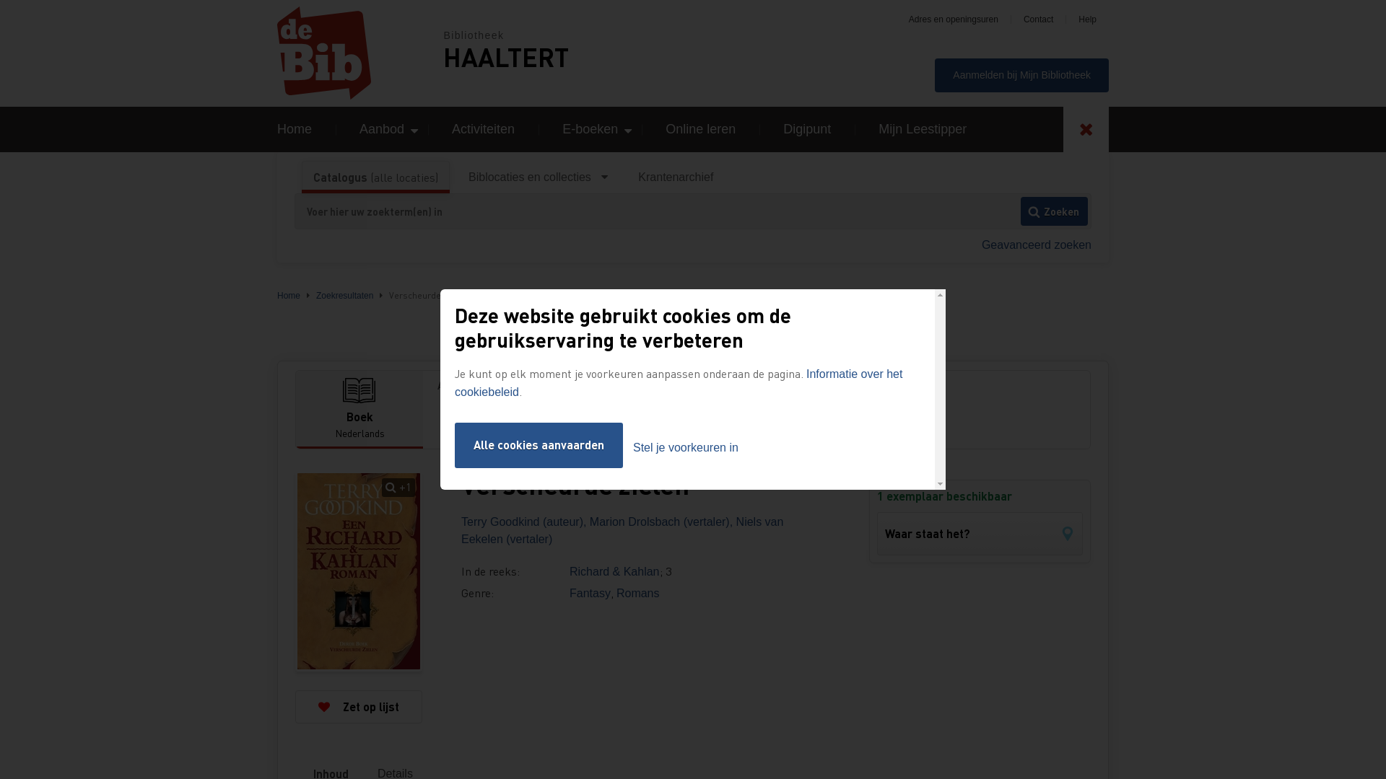 The image size is (1386, 779). What do you see at coordinates (1087, 19) in the screenshot?
I see `Help` at bounding box center [1087, 19].